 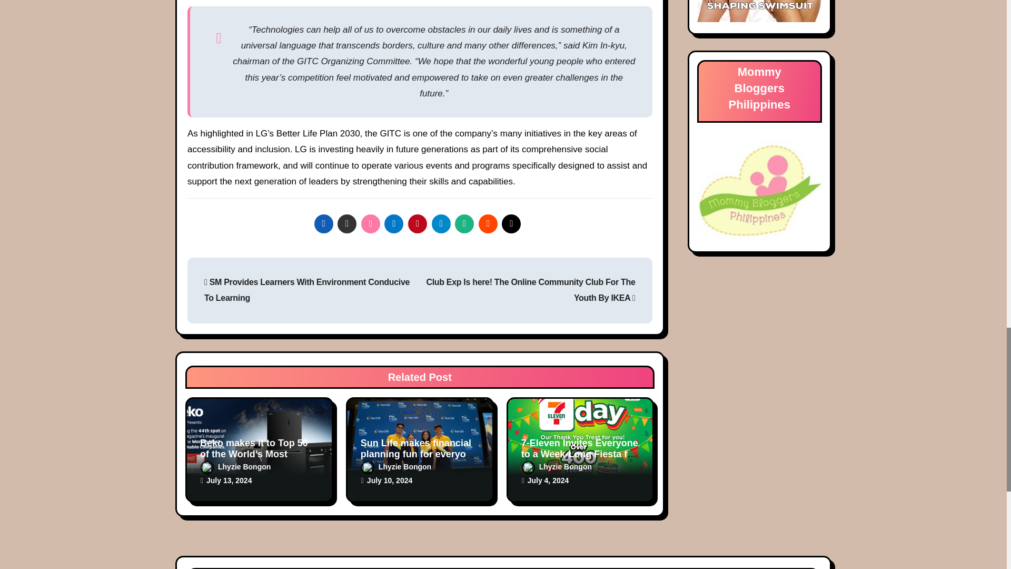 What do you see at coordinates (548, 480) in the screenshot?
I see `July 4, 2024` at bounding box center [548, 480].